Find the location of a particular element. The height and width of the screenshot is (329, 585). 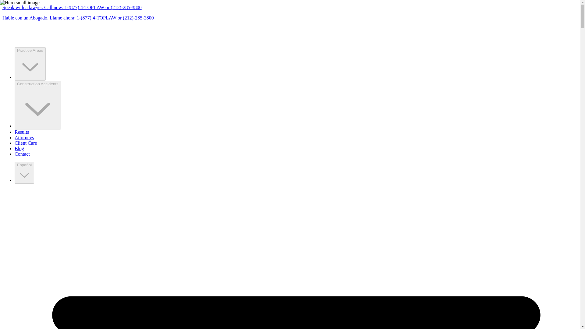

Contact is located at coordinates (22, 154).